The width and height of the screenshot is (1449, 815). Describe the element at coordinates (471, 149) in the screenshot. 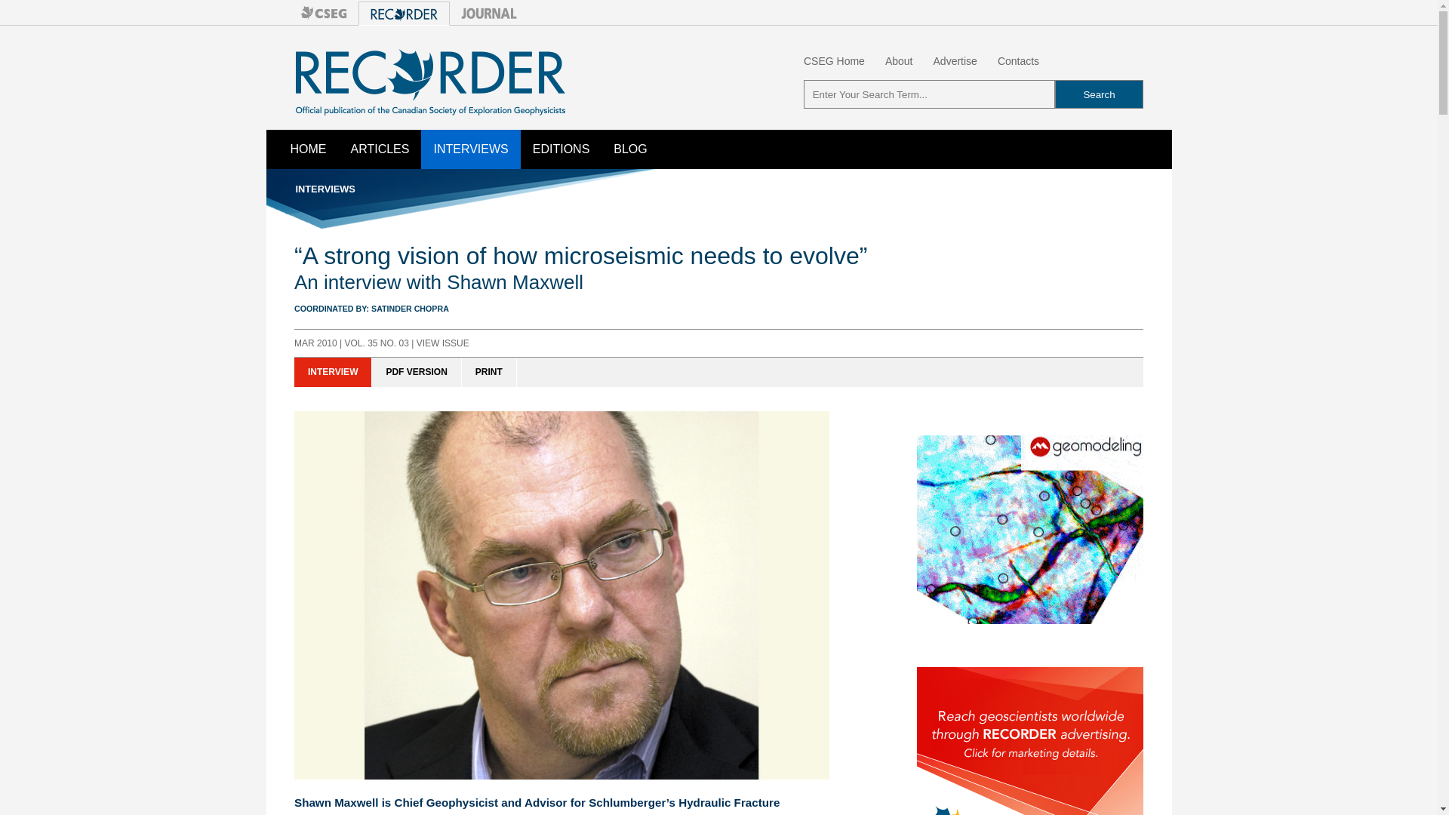

I see `INTERVIEWS` at that location.